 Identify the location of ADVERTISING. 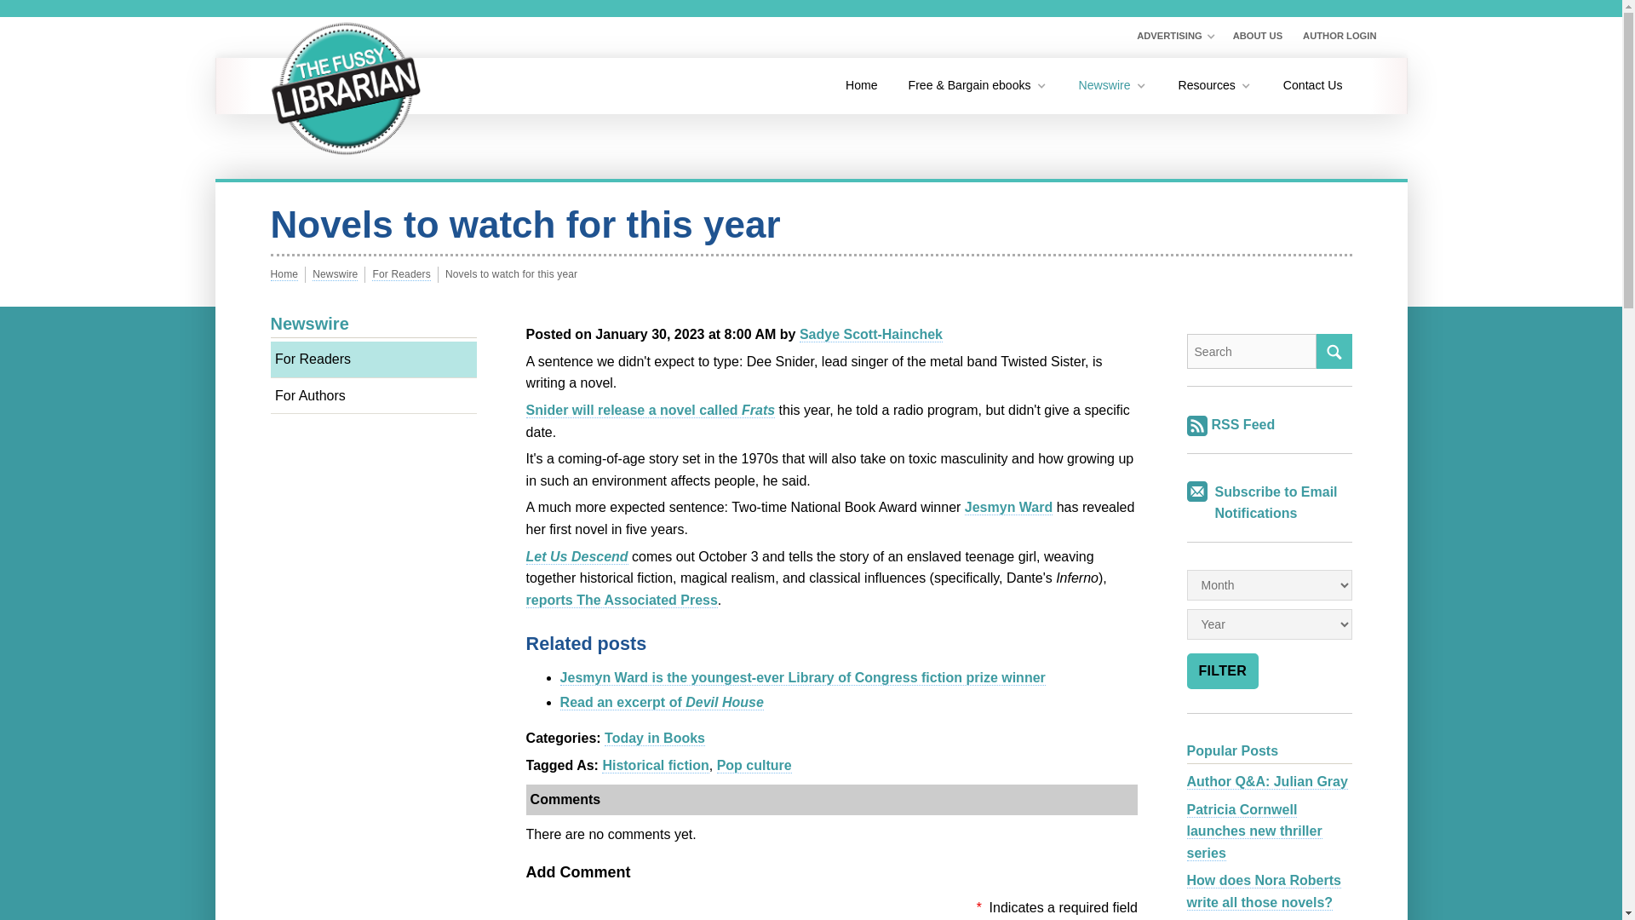
(1175, 37).